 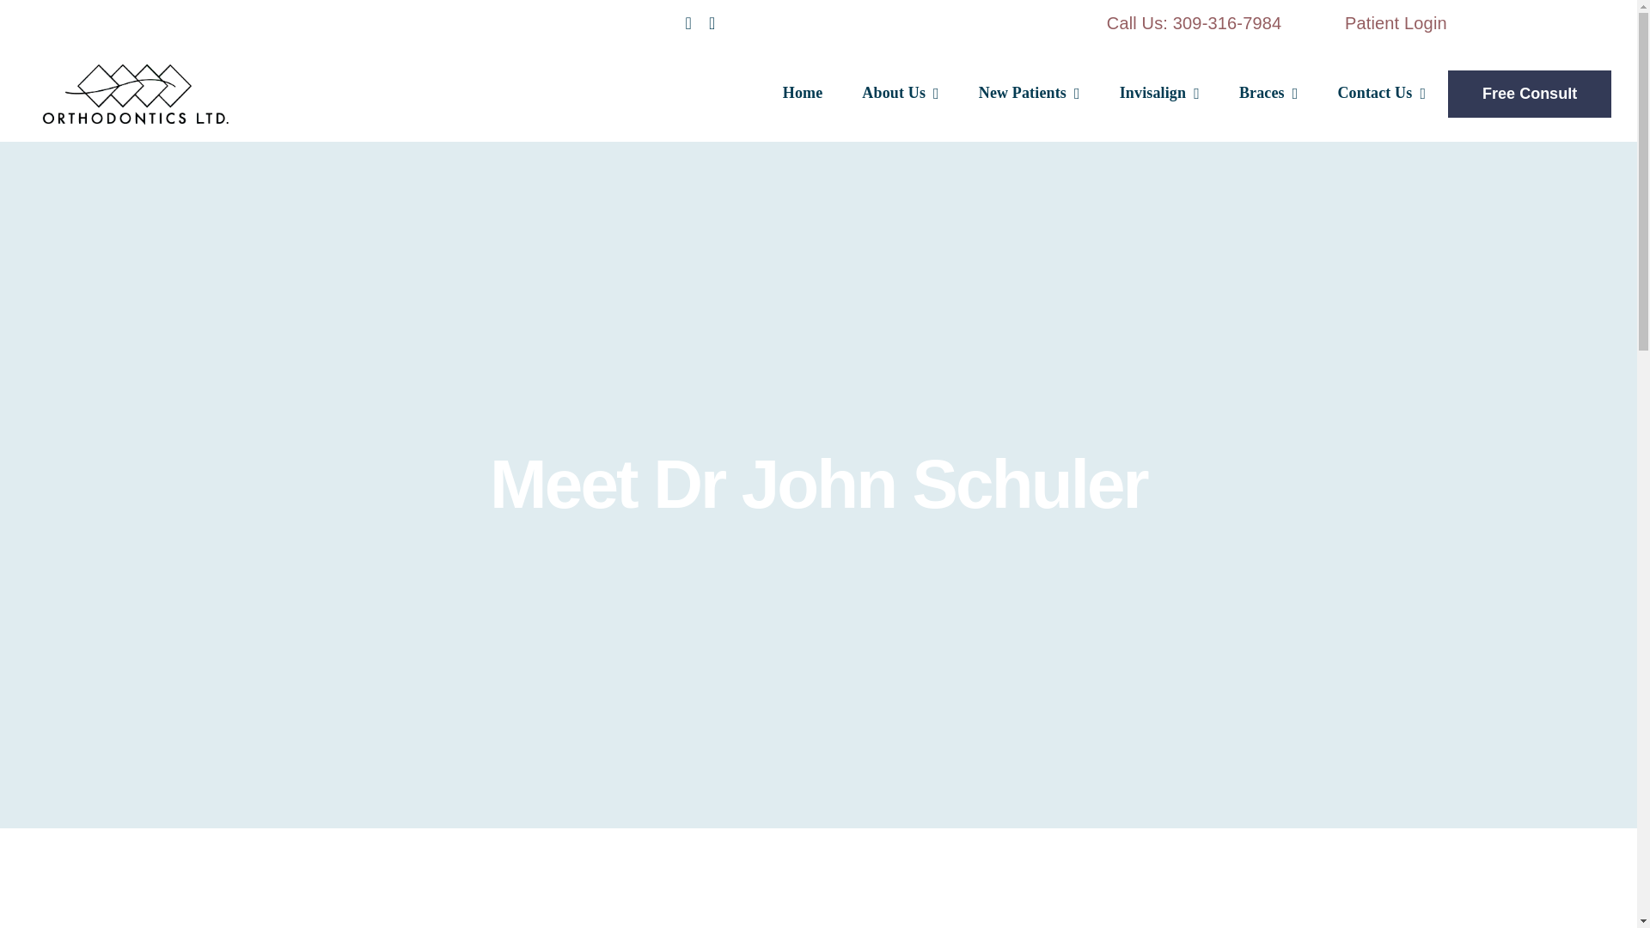 I want to click on Contact Us, so click(x=1381, y=95).